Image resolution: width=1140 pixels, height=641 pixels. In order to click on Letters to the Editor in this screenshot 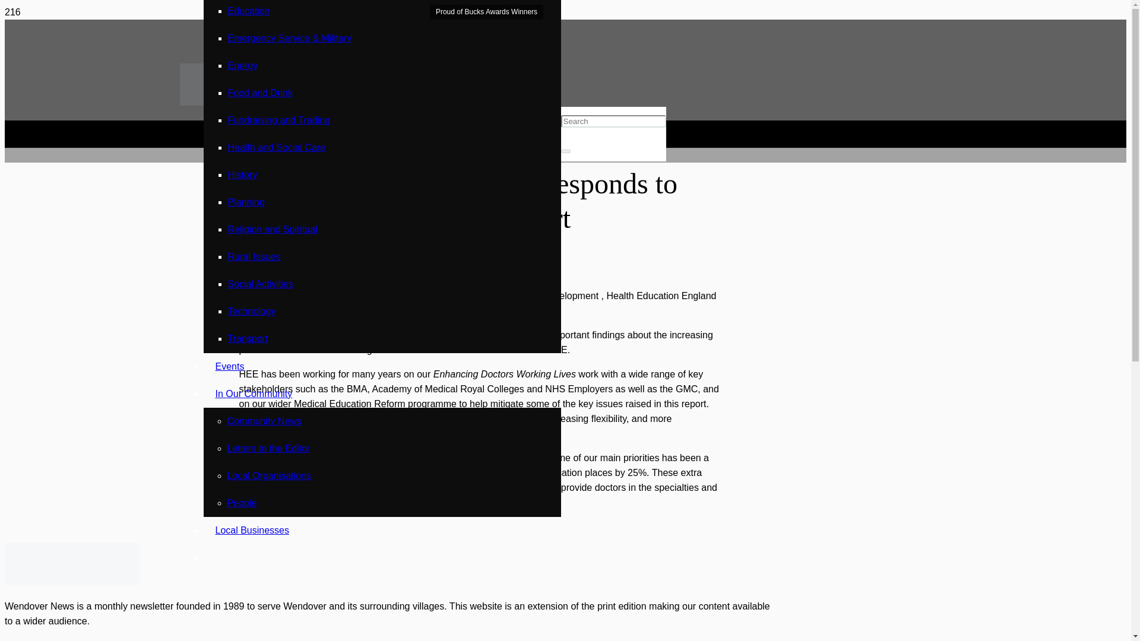, I will do `click(268, 448)`.